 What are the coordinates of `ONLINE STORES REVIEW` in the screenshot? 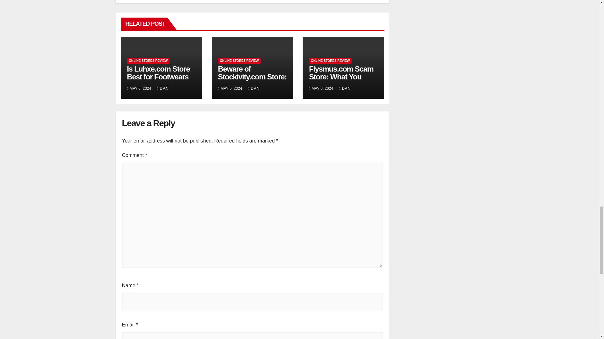 It's located at (148, 61).